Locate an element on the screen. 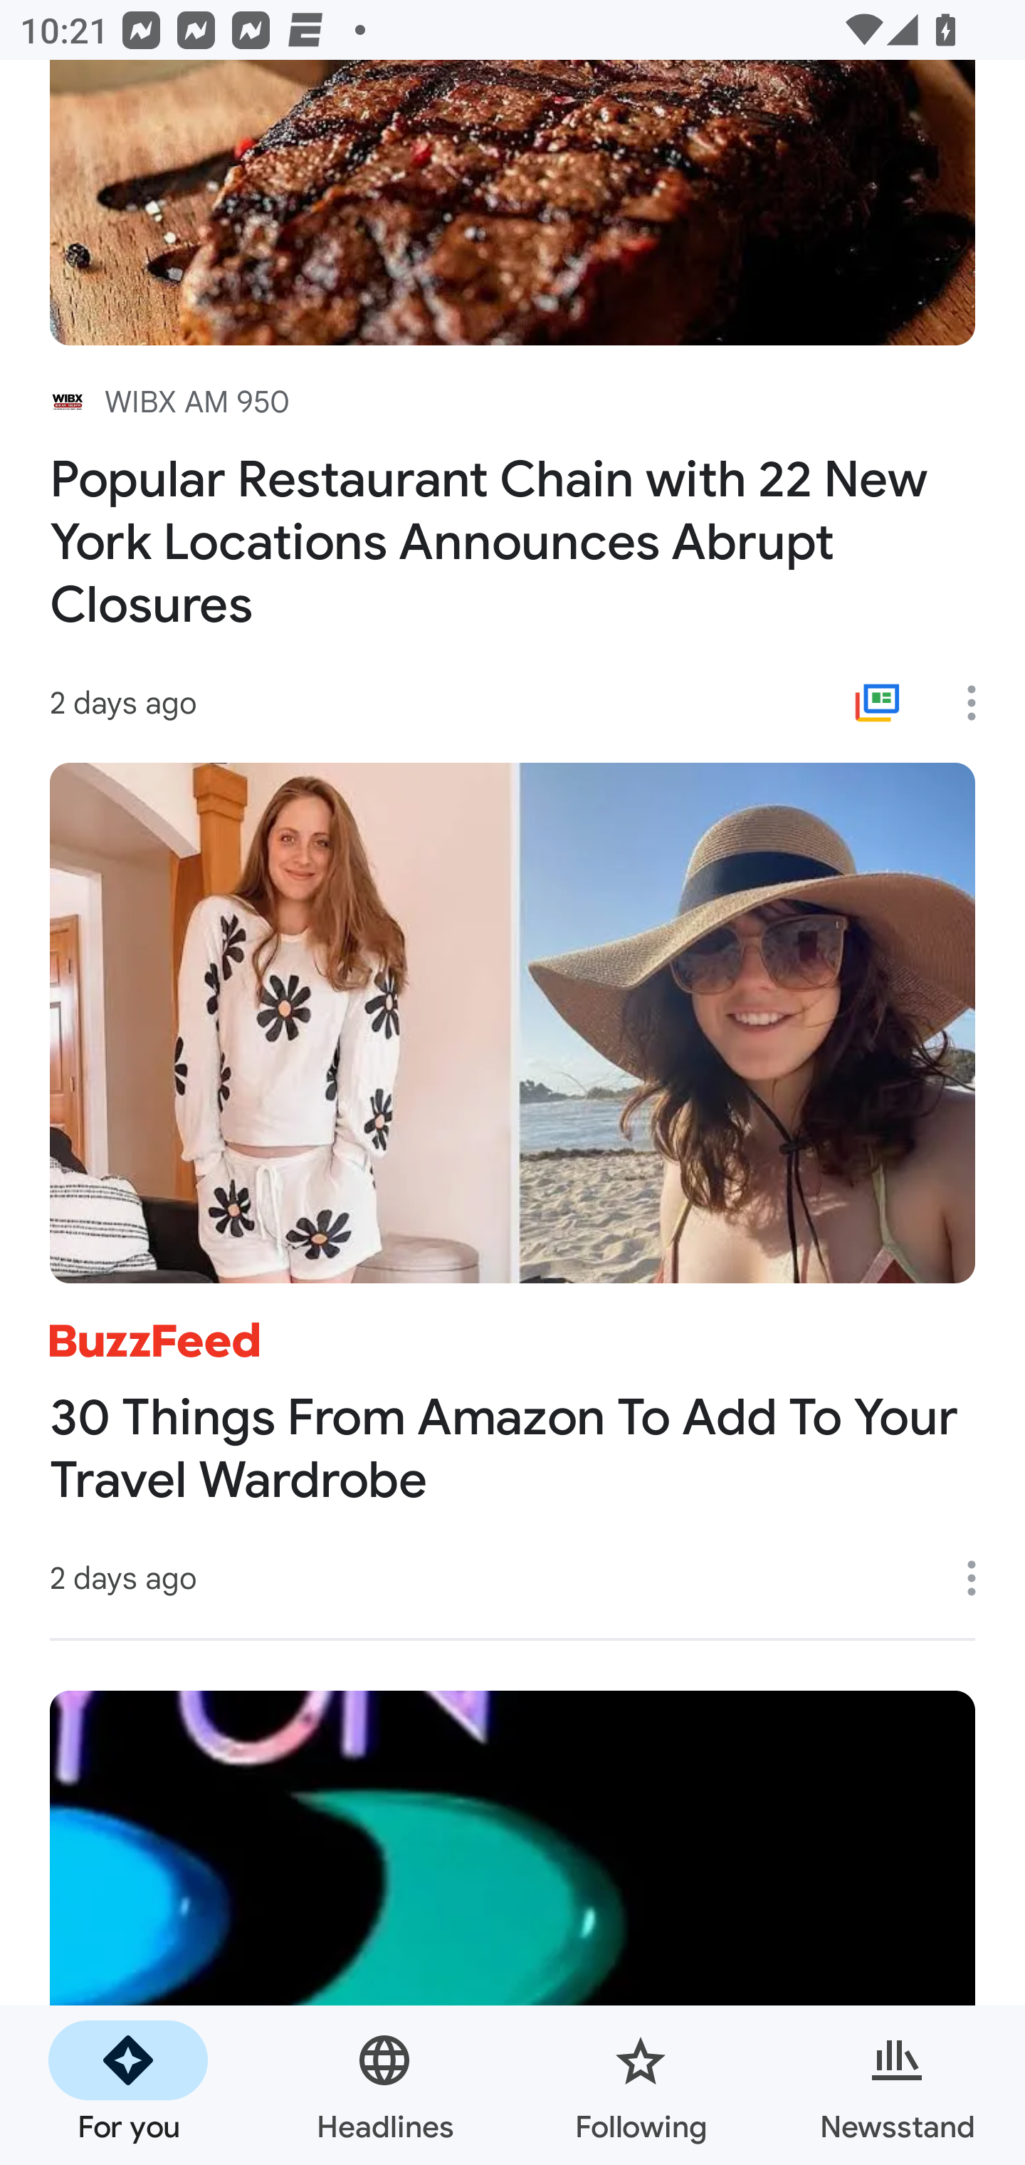 This screenshot has width=1025, height=2165. Headlines is located at coordinates (384, 2085).